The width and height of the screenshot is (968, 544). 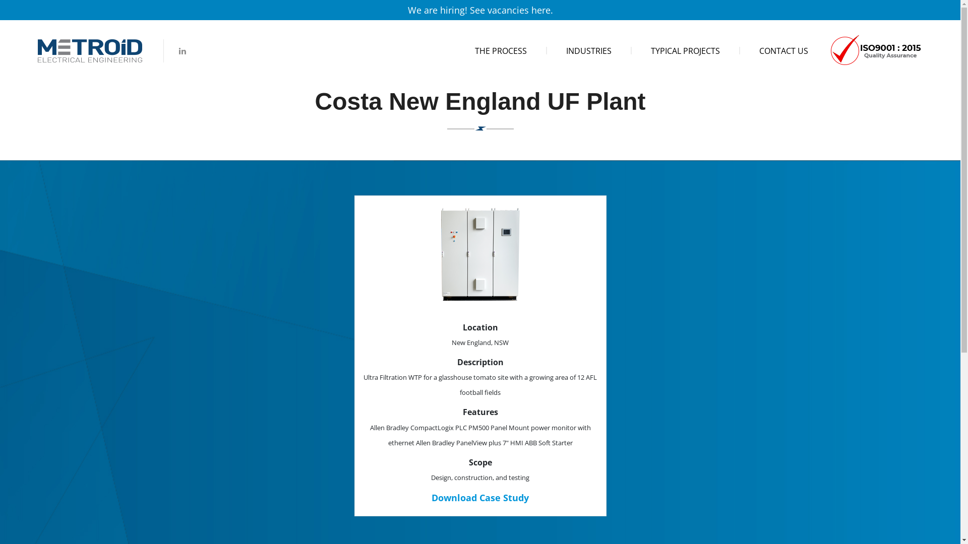 I want to click on See vacancies here., so click(x=511, y=10).